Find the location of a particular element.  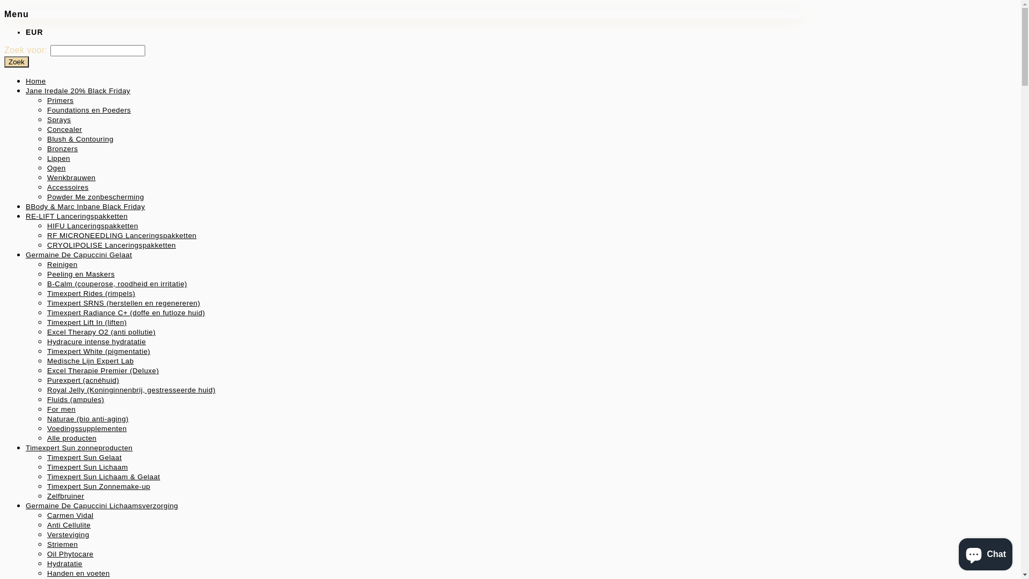

Versteviging is located at coordinates (69, 534).